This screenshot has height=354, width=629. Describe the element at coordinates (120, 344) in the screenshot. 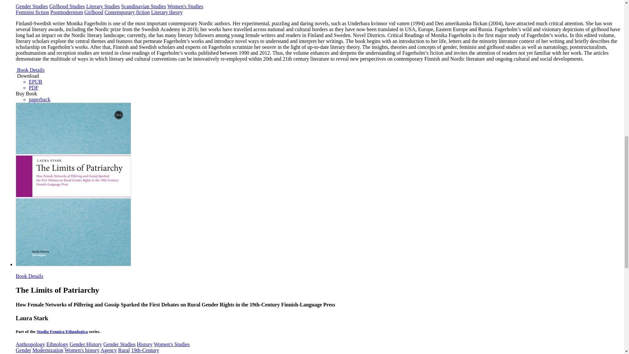

I see `Gender Studies` at that location.